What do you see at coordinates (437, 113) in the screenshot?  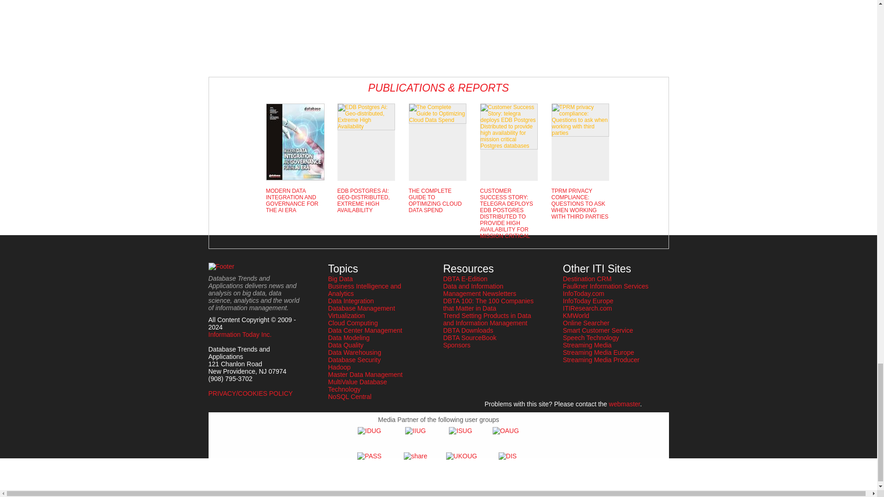 I see `The Complete Guide to Optimizing Cloud Data Spend` at bounding box center [437, 113].